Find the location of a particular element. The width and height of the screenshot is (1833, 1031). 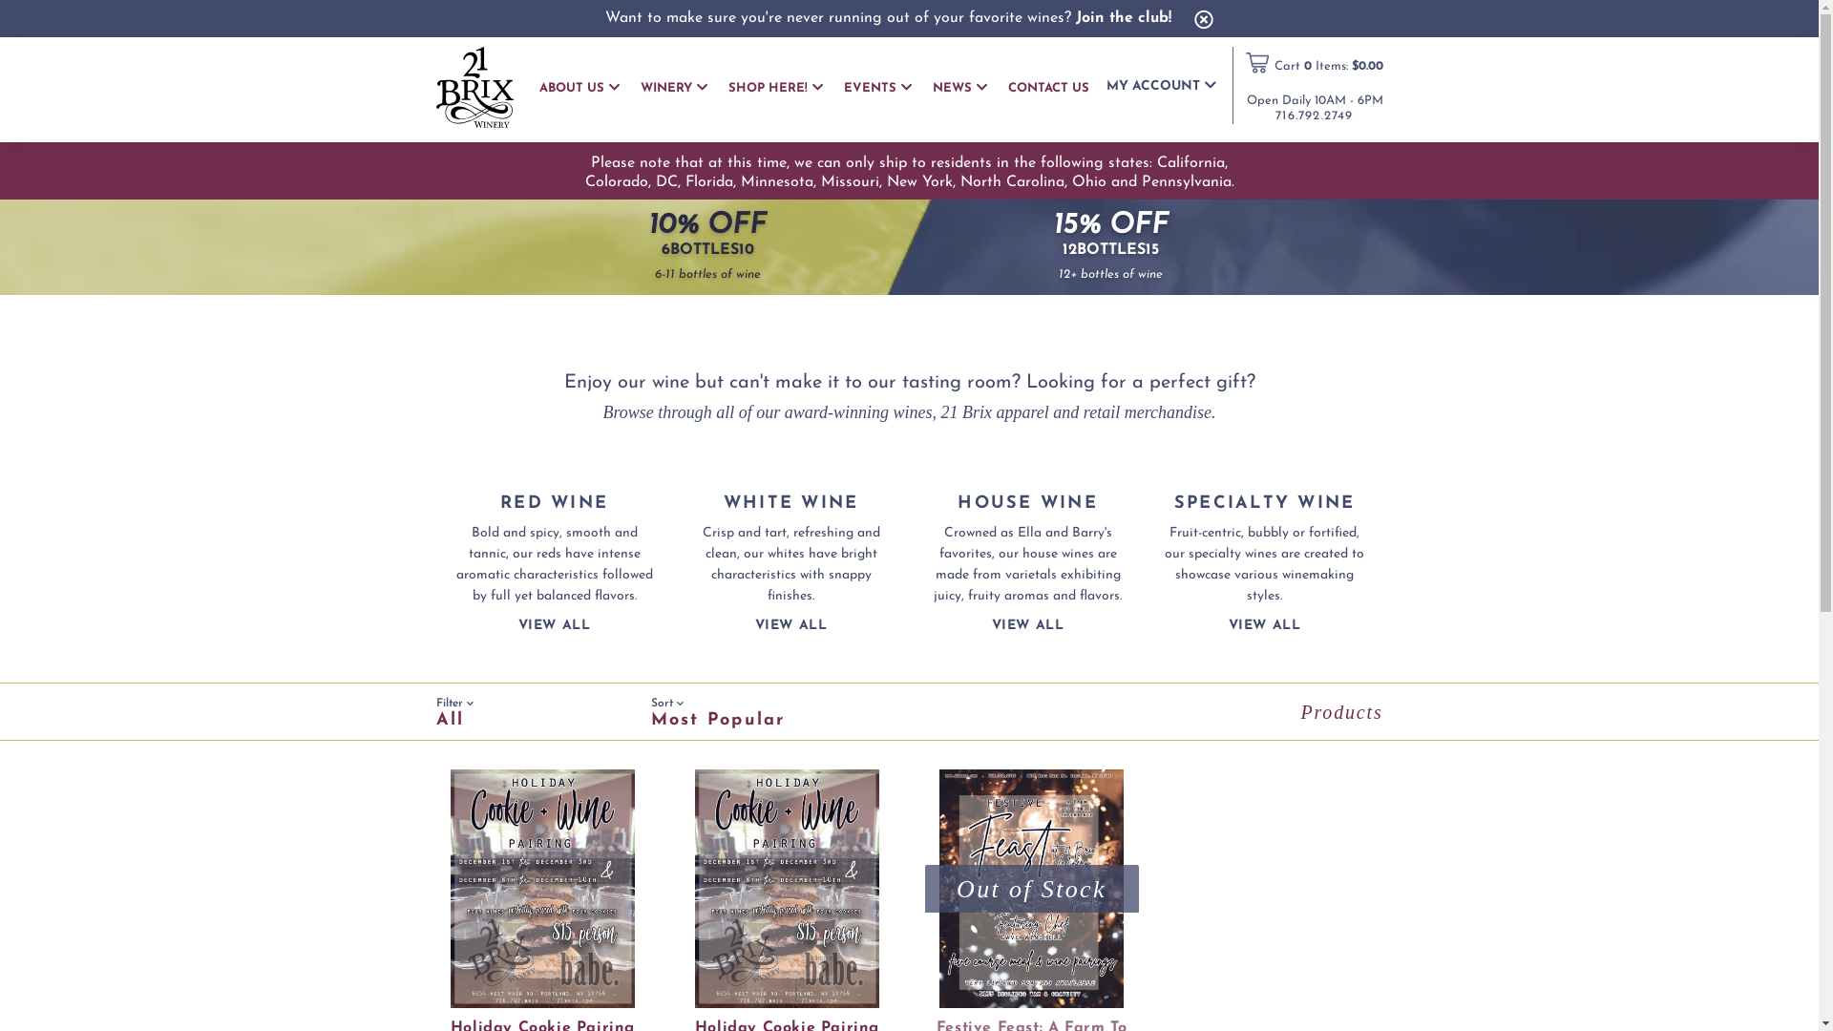

CONTACT US is located at coordinates (1048, 89).